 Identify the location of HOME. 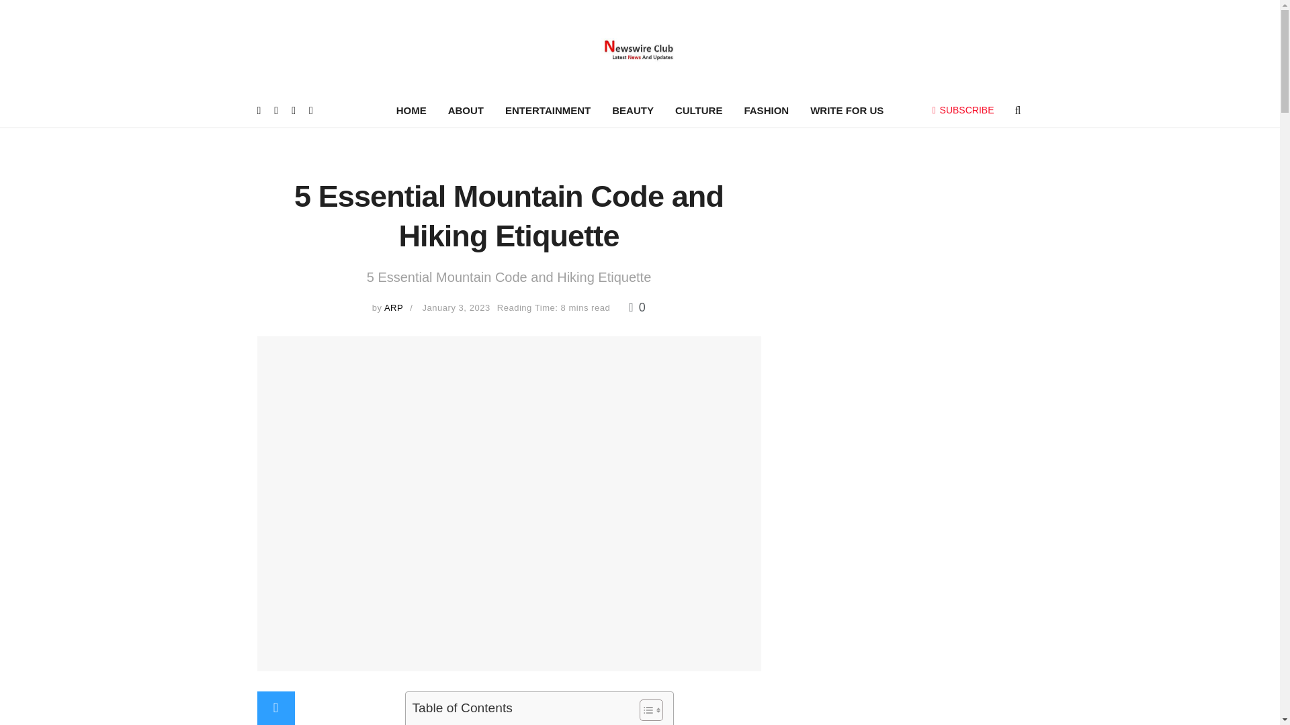
(411, 111).